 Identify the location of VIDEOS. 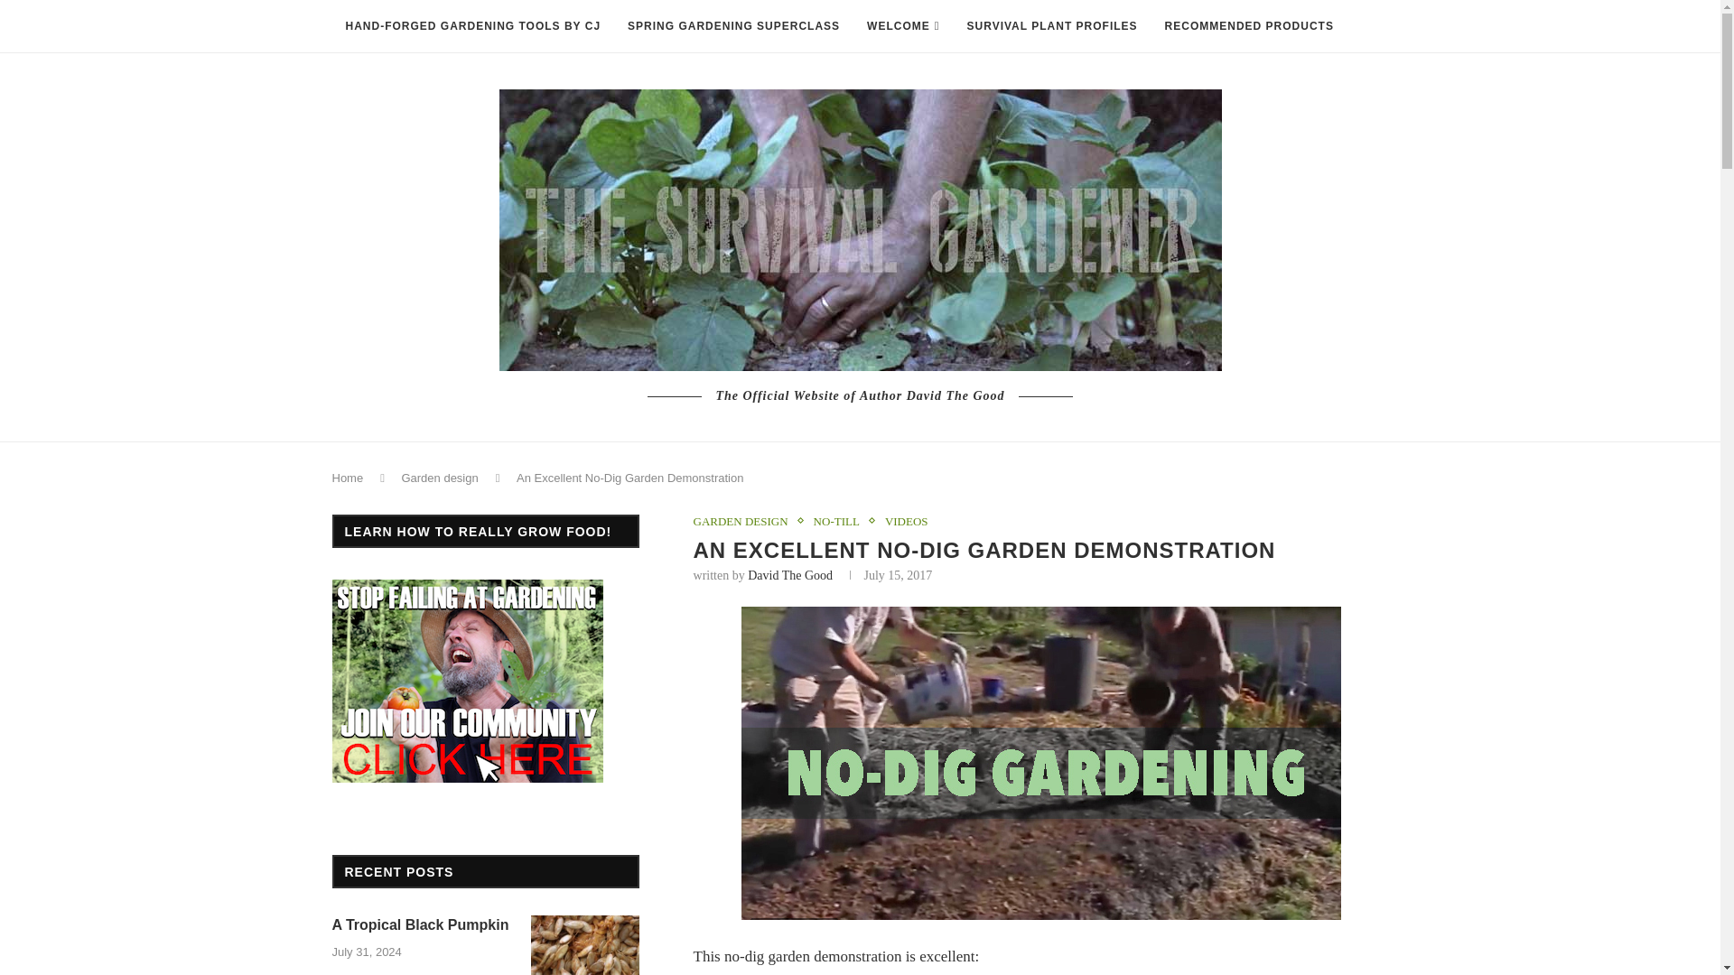
(906, 522).